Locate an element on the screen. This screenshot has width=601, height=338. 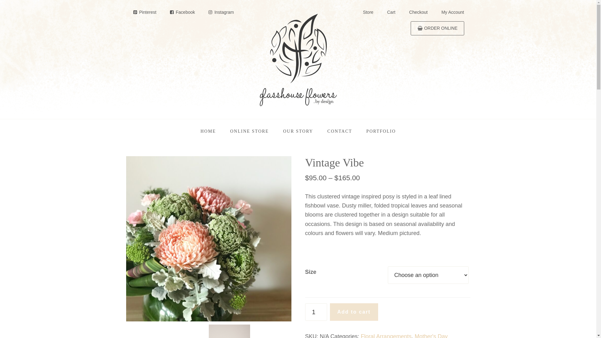
My Account is located at coordinates (453, 12).